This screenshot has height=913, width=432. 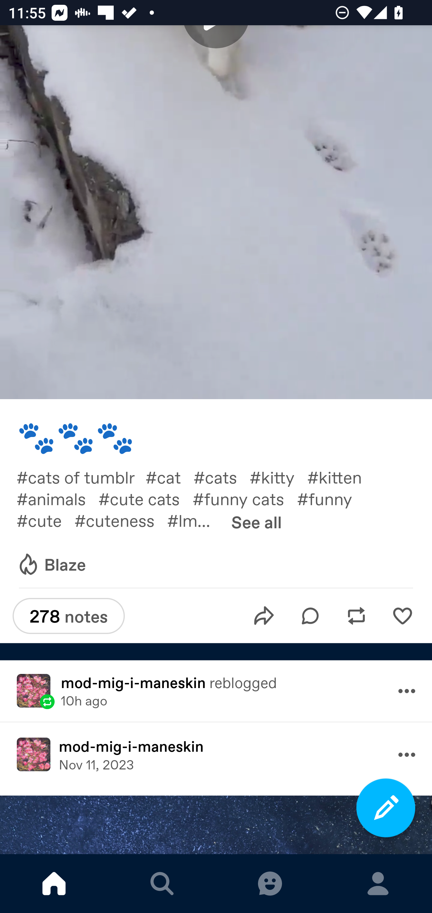 What do you see at coordinates (245, 499) in the screenshot?
I see `#funny cats` at bounding box center [245, 499].